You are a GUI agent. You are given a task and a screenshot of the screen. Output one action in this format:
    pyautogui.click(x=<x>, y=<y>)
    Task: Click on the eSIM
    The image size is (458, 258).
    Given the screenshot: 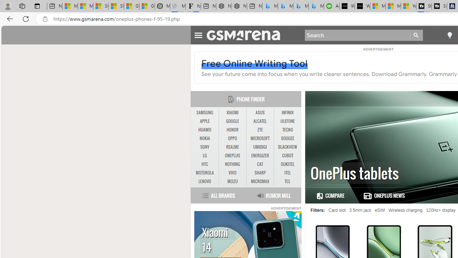 What is the action you would take?
    pyautogui.click(x=380, y=210)
    